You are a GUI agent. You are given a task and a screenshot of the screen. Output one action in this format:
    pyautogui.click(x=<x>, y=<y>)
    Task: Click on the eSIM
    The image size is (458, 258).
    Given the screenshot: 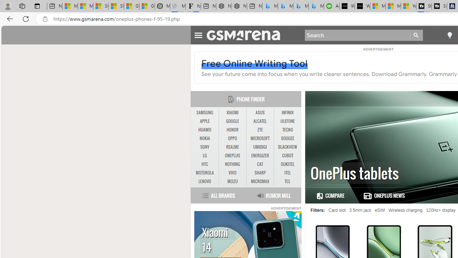 What is the action you would take?
    pyautogui.click(x=380, y=210)
    